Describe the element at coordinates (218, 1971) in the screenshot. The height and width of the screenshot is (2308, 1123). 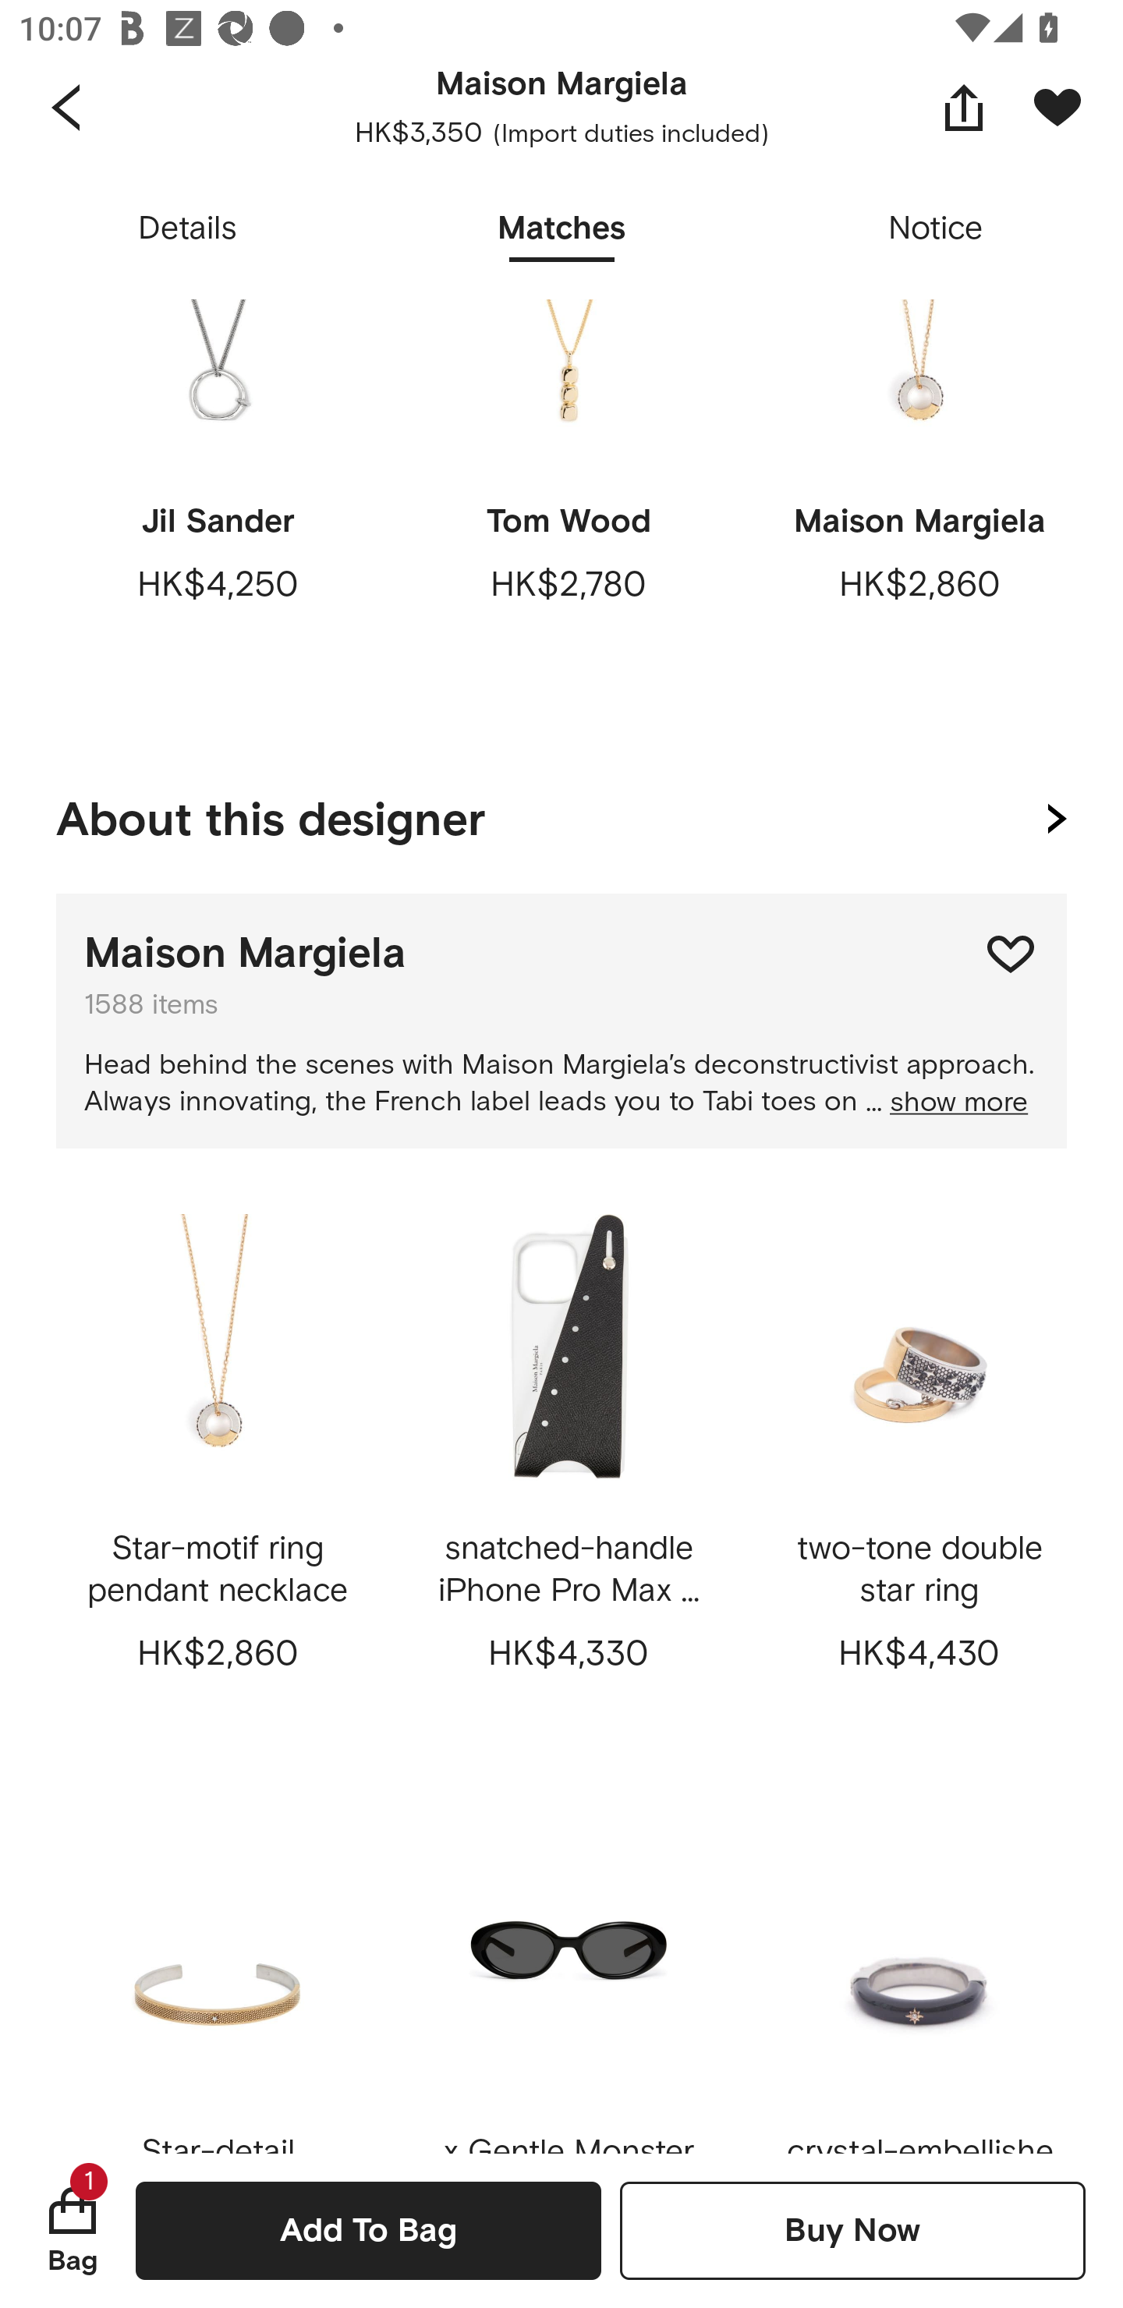
I see `Star-detail textured cuff bracelet` at that location.